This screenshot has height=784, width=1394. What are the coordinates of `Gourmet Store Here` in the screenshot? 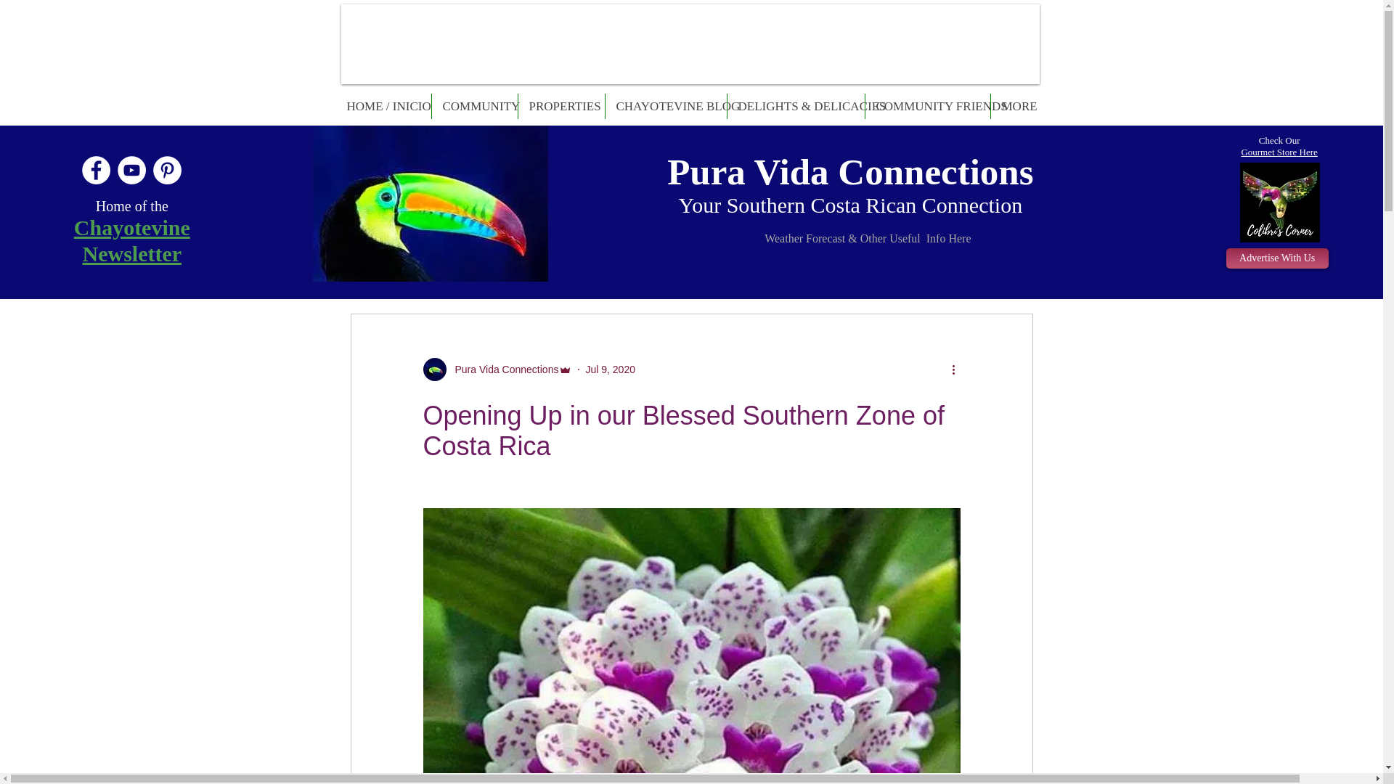 It's located at (1279, 152).